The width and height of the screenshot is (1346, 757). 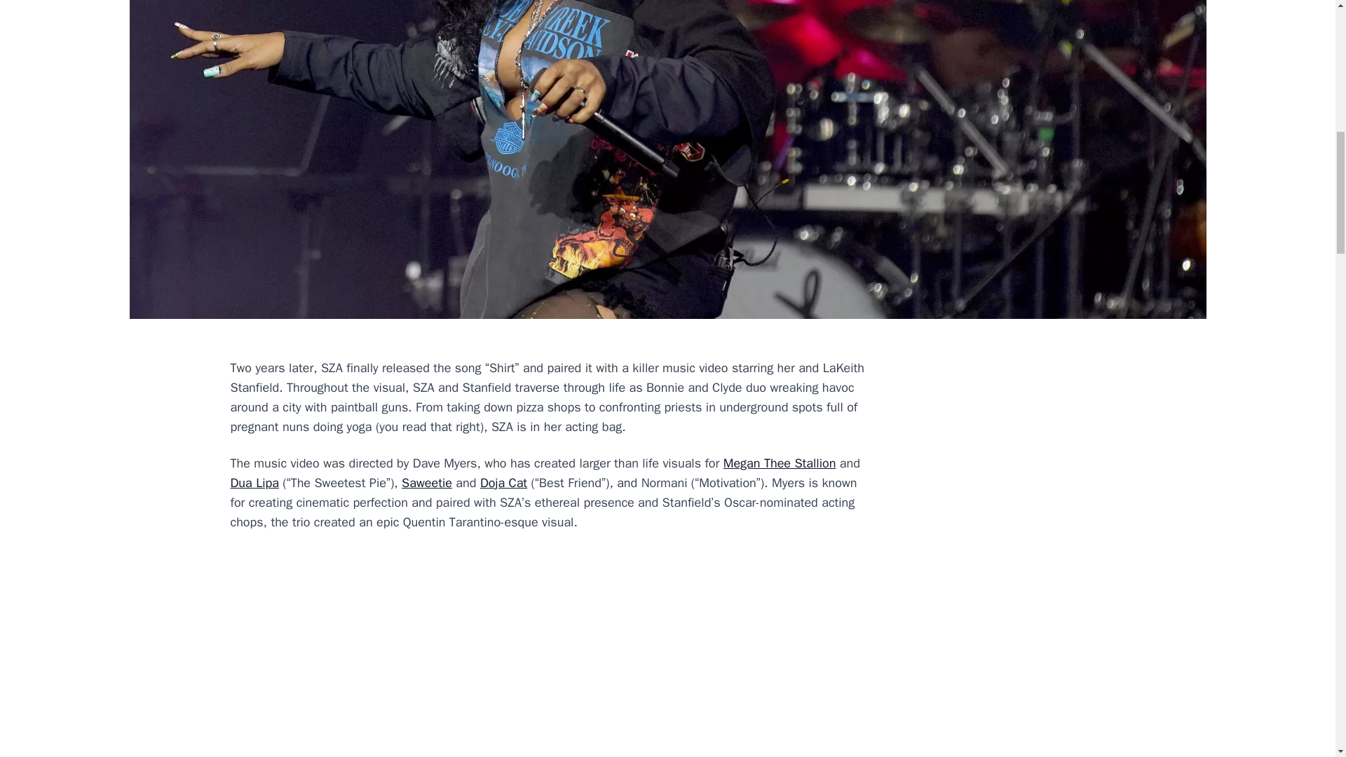 What do you see at coordinates (254, 482) in the screenshot?
I see `Dua Lipa` at bounding box center [254, 482].